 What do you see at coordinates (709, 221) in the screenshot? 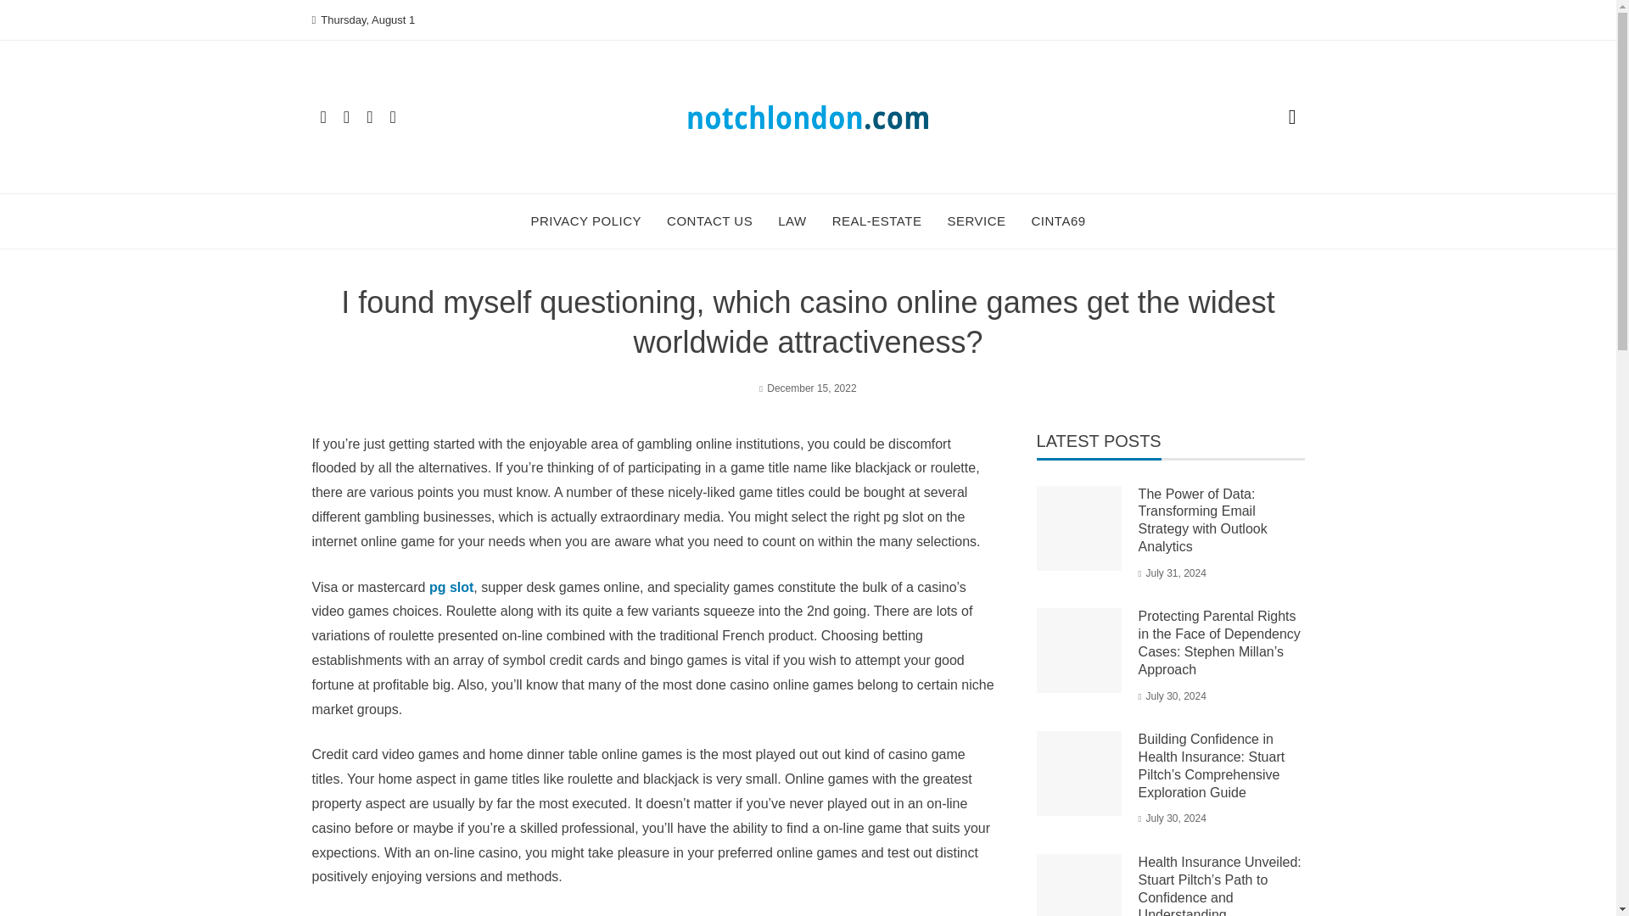
I see `CONTACT US` at bounding box center [709, 221].